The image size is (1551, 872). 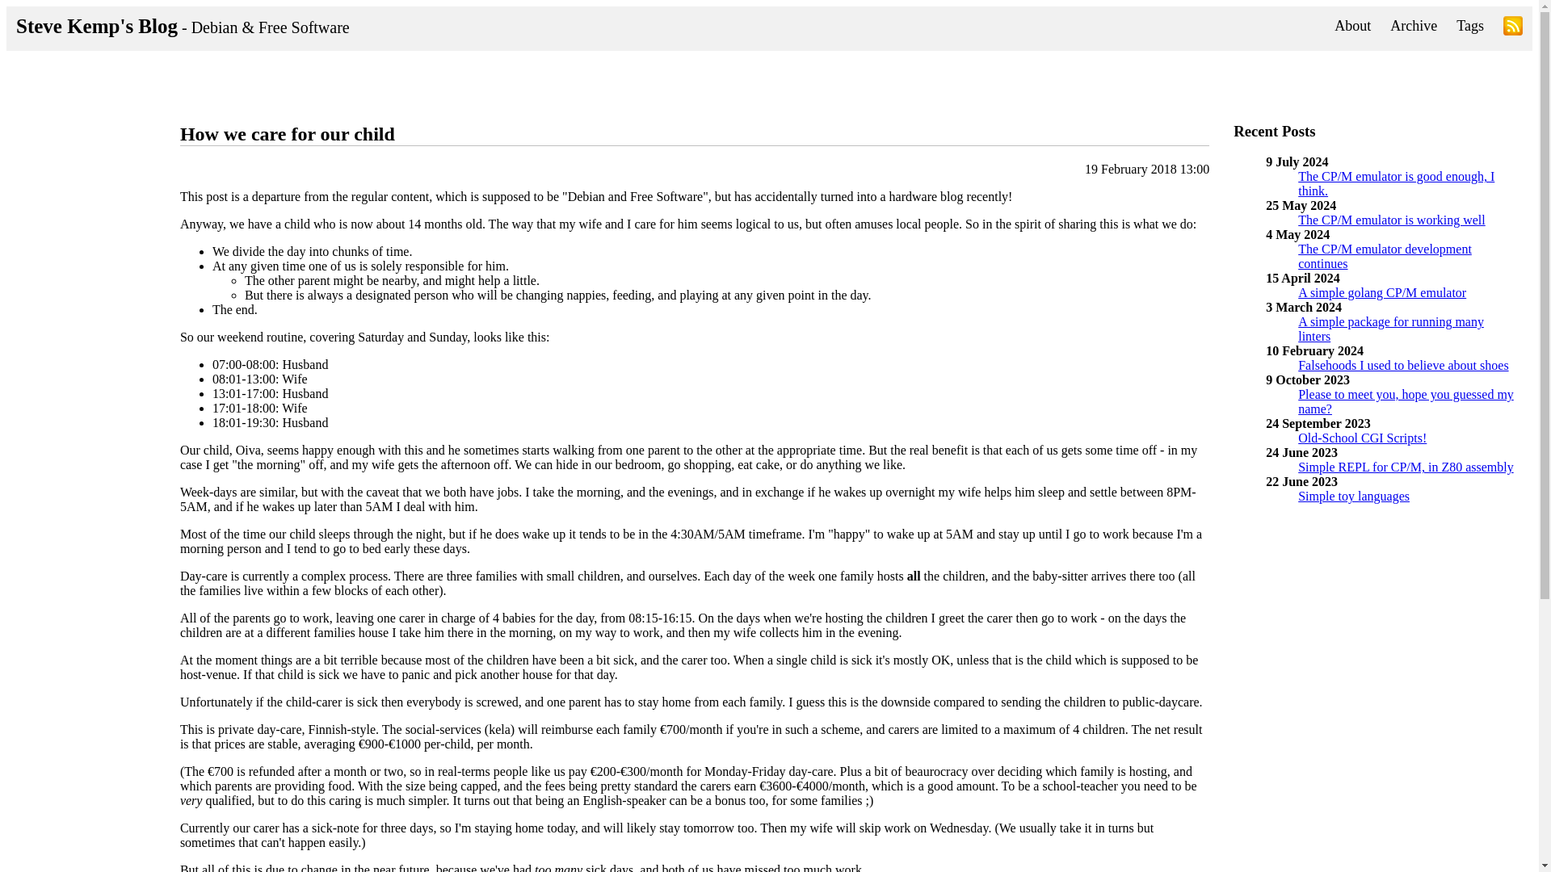 What do you see at coordinates (1354, 496) in the screenshot?
I see `Simple toy languages` at bounding box center [1354, 496].